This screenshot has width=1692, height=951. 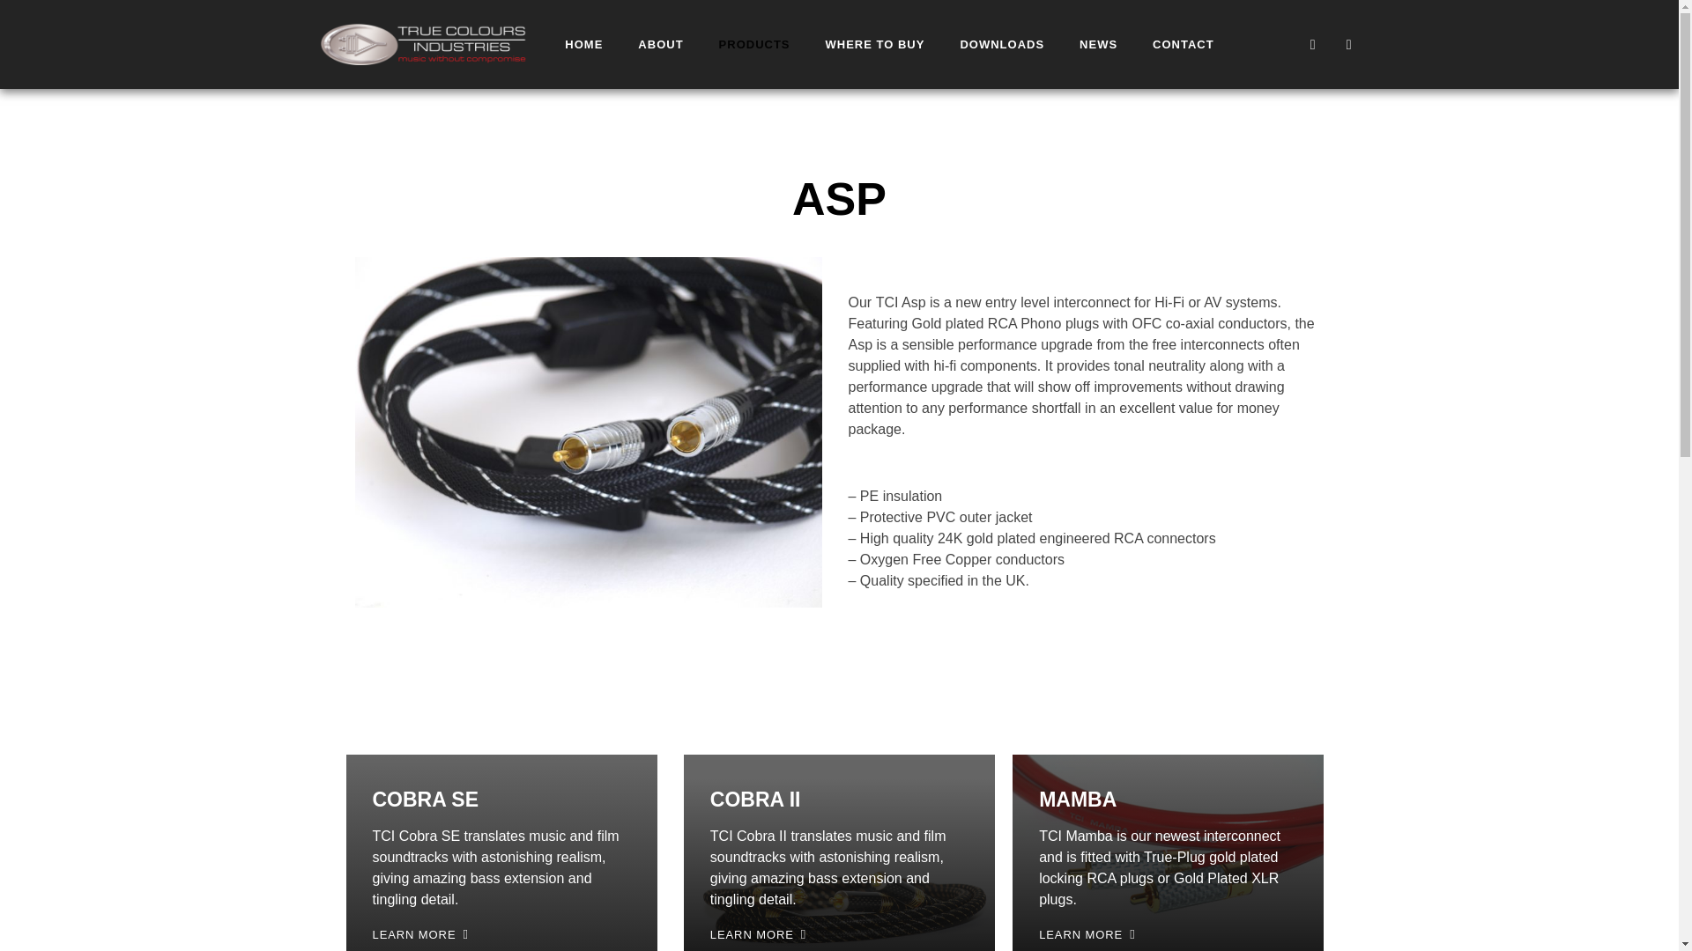 What do you see at coordinates (660, 44) in the screenshot?
I see `ABOUT` at bounding box center [660, 44].